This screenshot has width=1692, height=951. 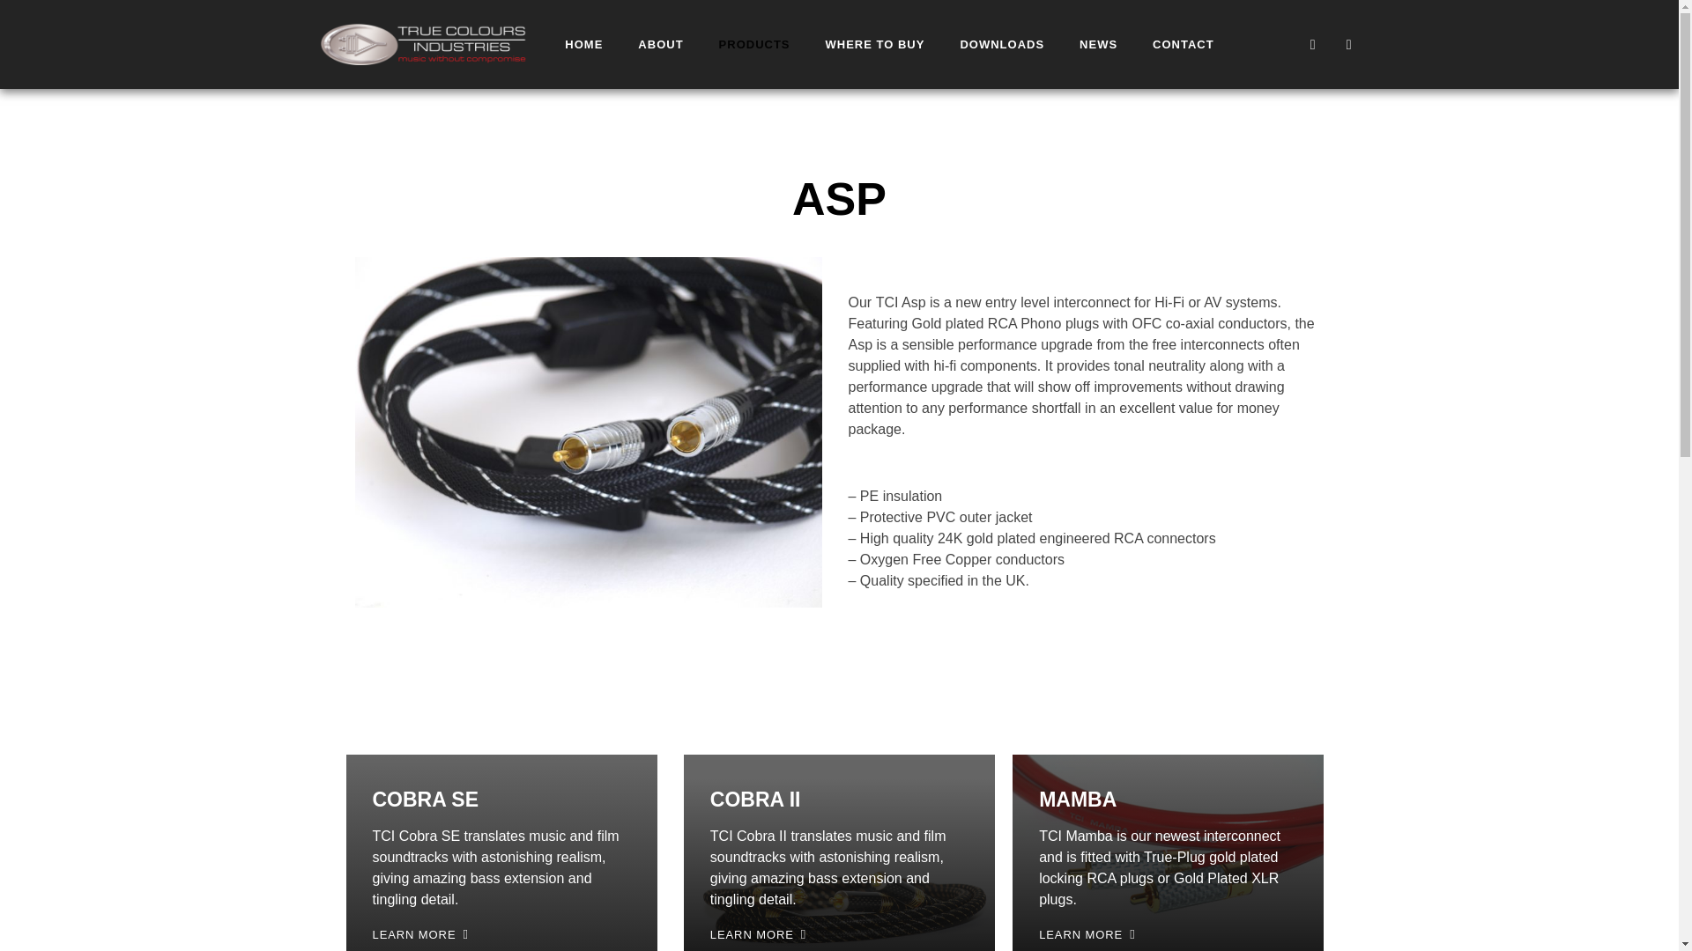 What do you see at coordinates (660, 44) in the screenshot?
I see `ABOUT` at bounding box center [660, 44].